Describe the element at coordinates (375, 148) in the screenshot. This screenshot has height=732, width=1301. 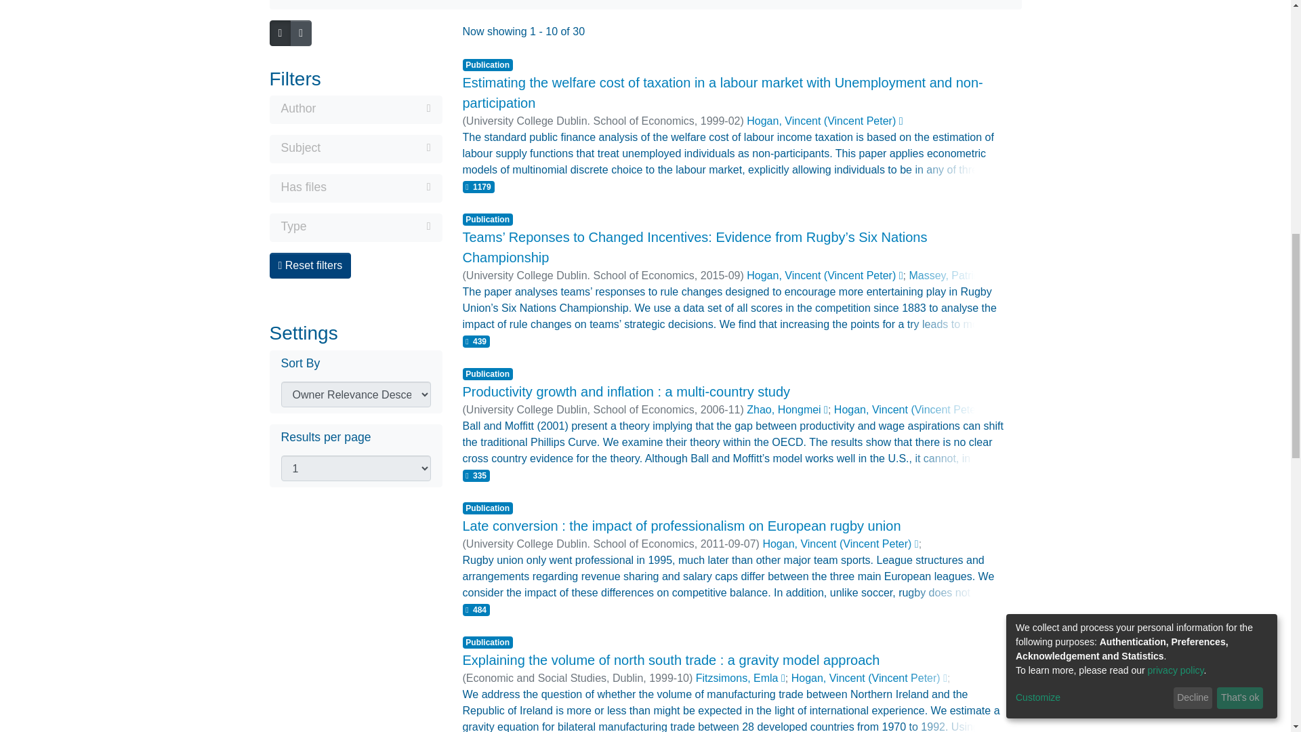
I see `Expand filter` at that location.